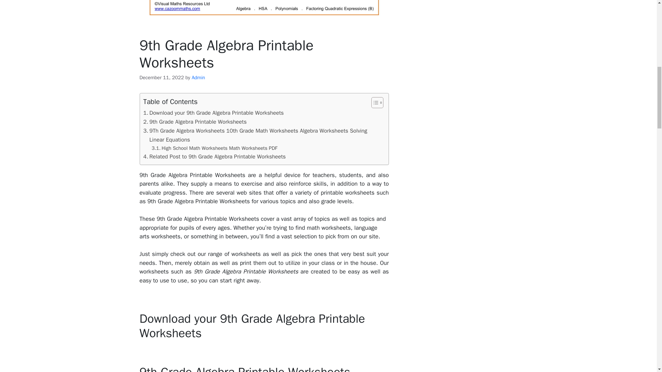 The image size is (662, 372). What do you see at coordinates (199, 77) in the screenshot?
I see `Admin` at bounding box center [199, 77].